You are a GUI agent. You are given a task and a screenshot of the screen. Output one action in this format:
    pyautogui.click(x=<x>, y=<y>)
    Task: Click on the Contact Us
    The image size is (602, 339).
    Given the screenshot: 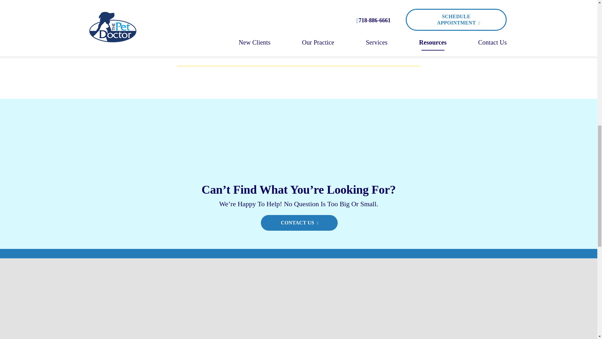 What is the action you would take?
    pyautogui.click(x=296, y=48)
    